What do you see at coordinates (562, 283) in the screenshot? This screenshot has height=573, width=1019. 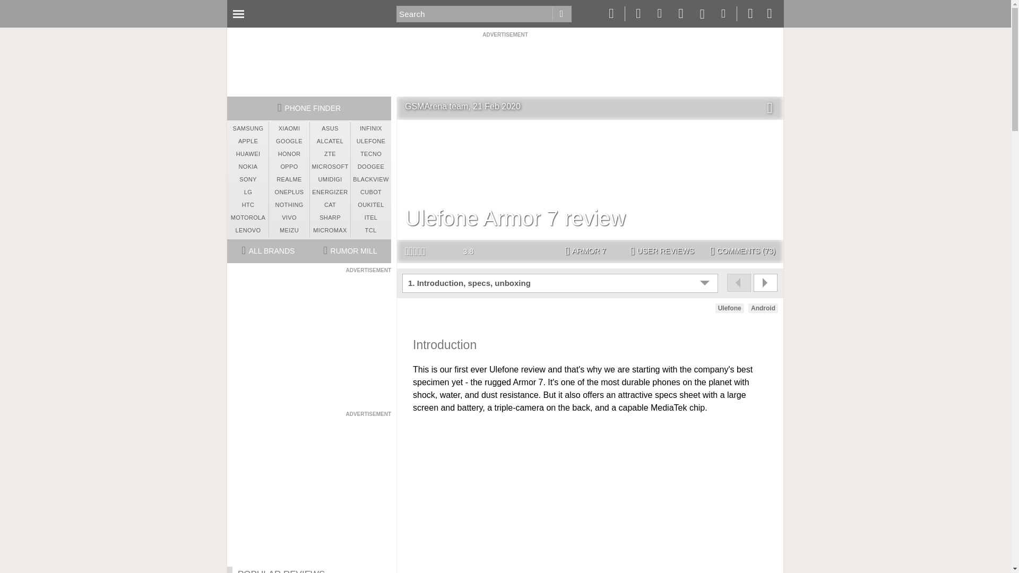 I see `1. Introduction, specs, unboxing` at bounding box center [562, 283].